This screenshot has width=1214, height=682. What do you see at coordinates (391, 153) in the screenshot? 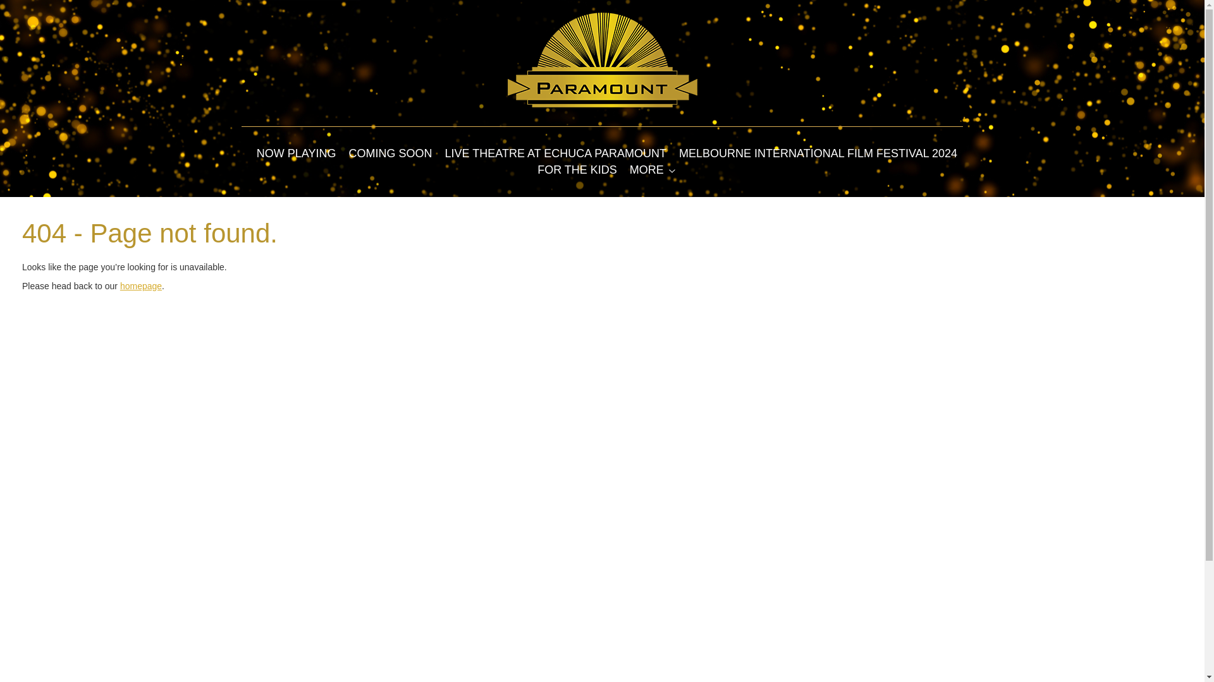
I see `COMING SOON` at bounding box center [391, 153].